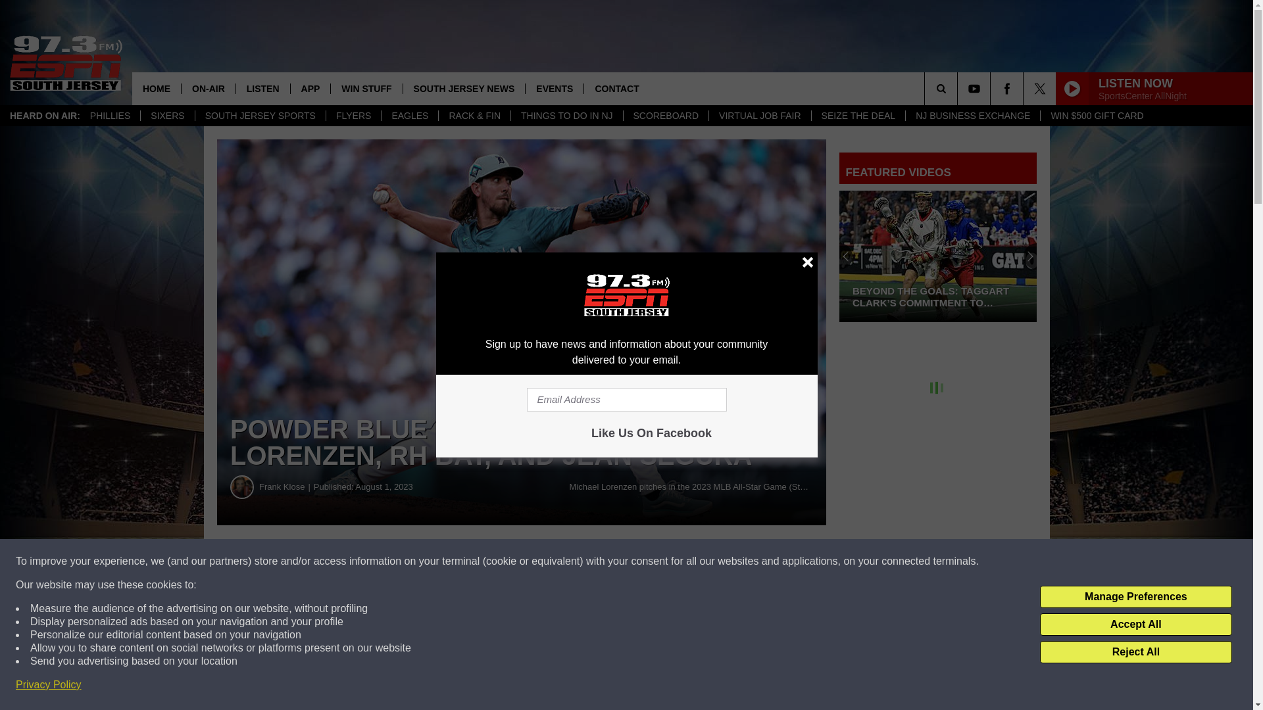 This screenshot has width=1263, height=710. I want to click on VIRTUAL JOB FAIR, so click(759, 116).